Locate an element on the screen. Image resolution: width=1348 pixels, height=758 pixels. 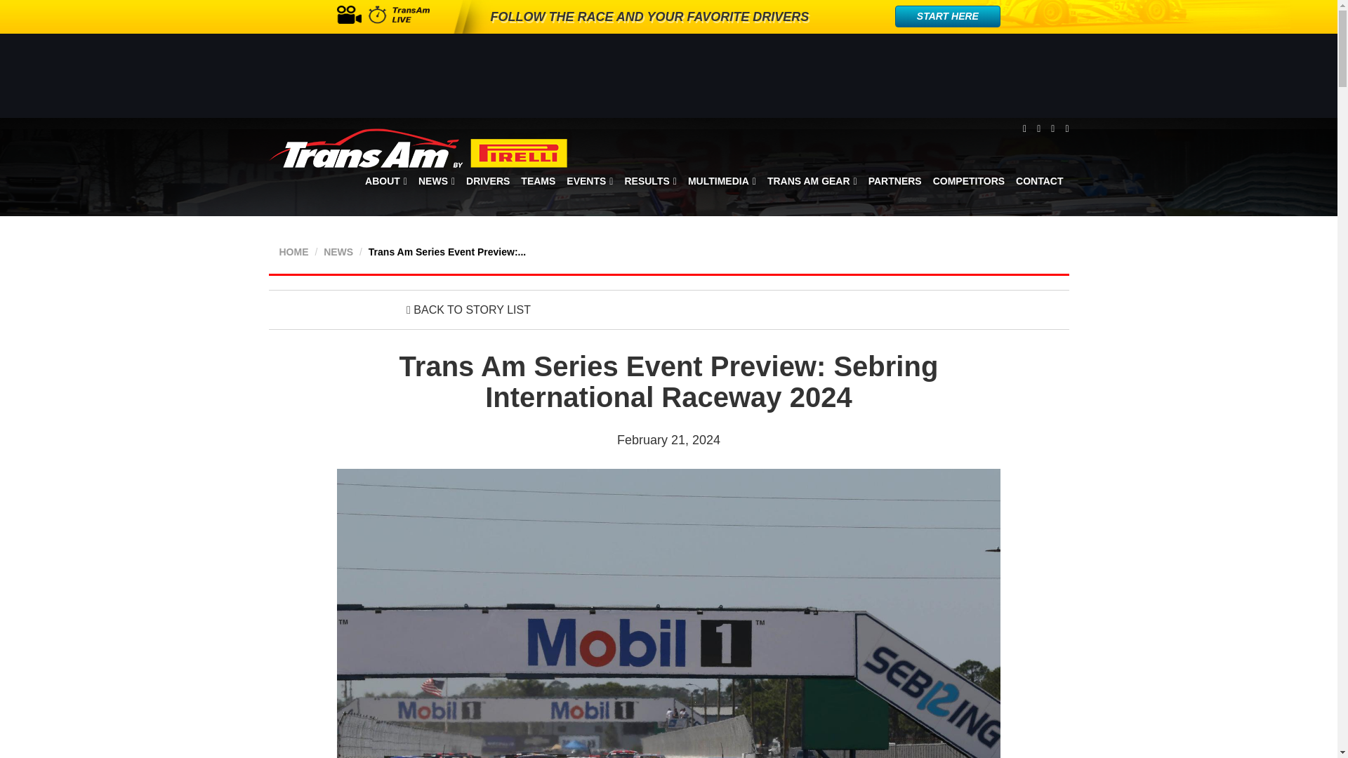
EVENTS is located at coordinates (590, 181).